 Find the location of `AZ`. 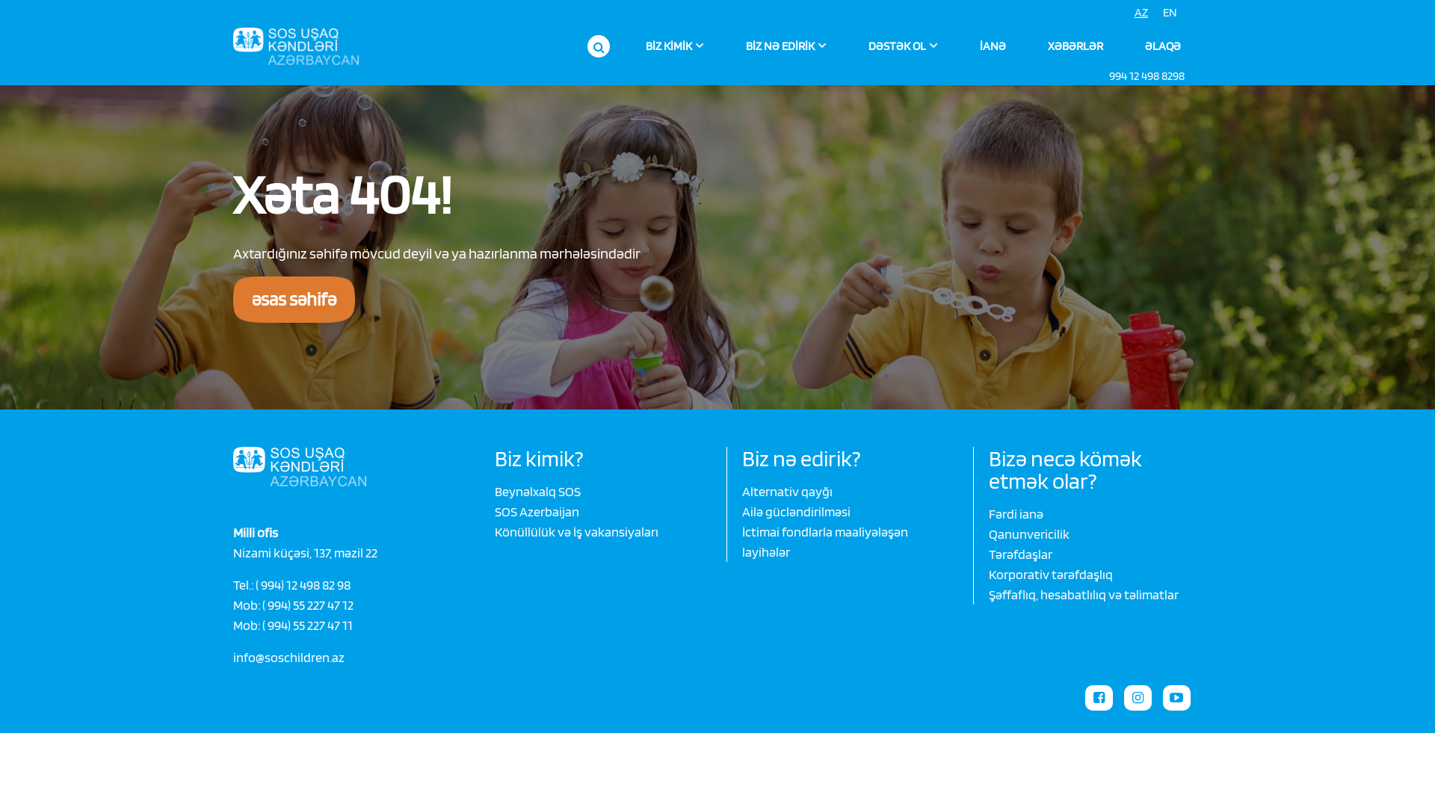

AZ is located at coordinates (1141, 13).